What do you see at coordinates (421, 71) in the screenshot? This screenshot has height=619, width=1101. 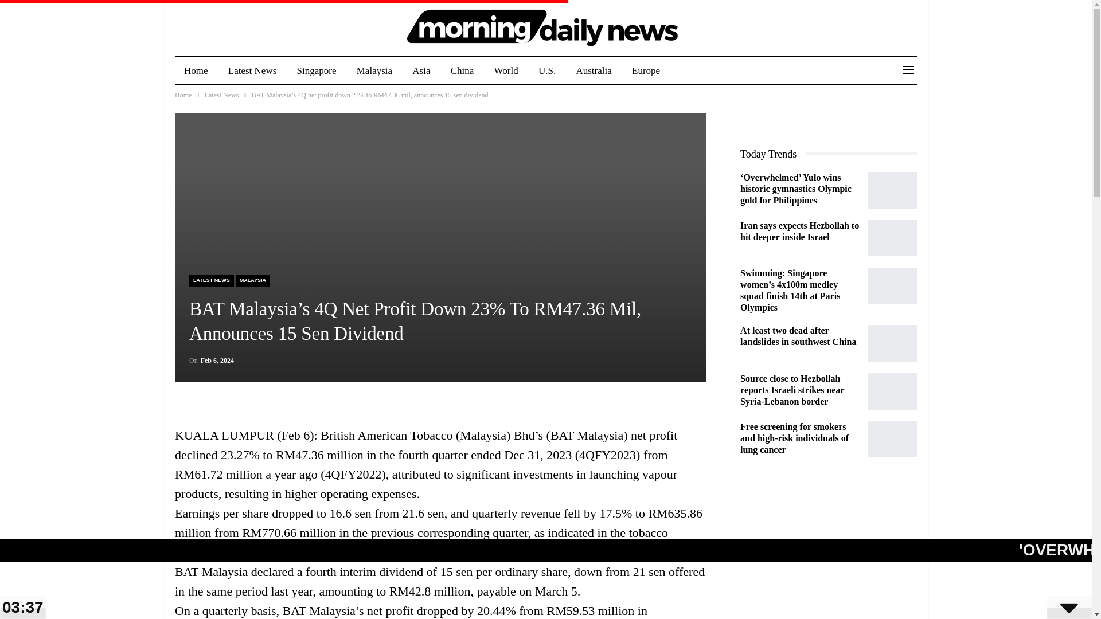 I see `Asia` at bounding box center [421, 71].